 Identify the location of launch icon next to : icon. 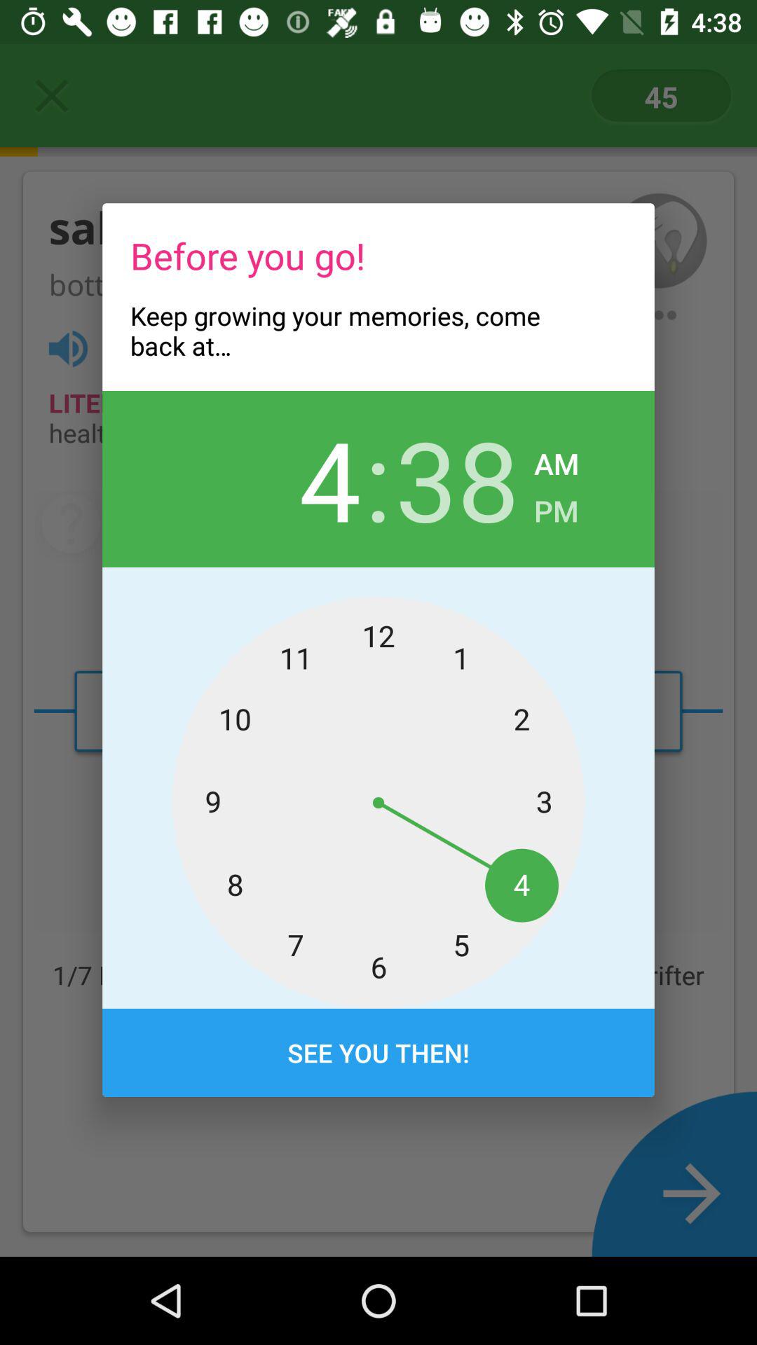
(299, 478).